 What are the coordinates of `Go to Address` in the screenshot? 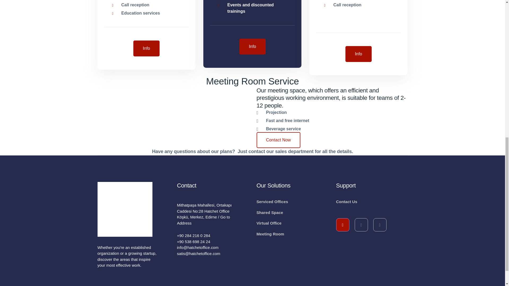 It's located at (204, 220).